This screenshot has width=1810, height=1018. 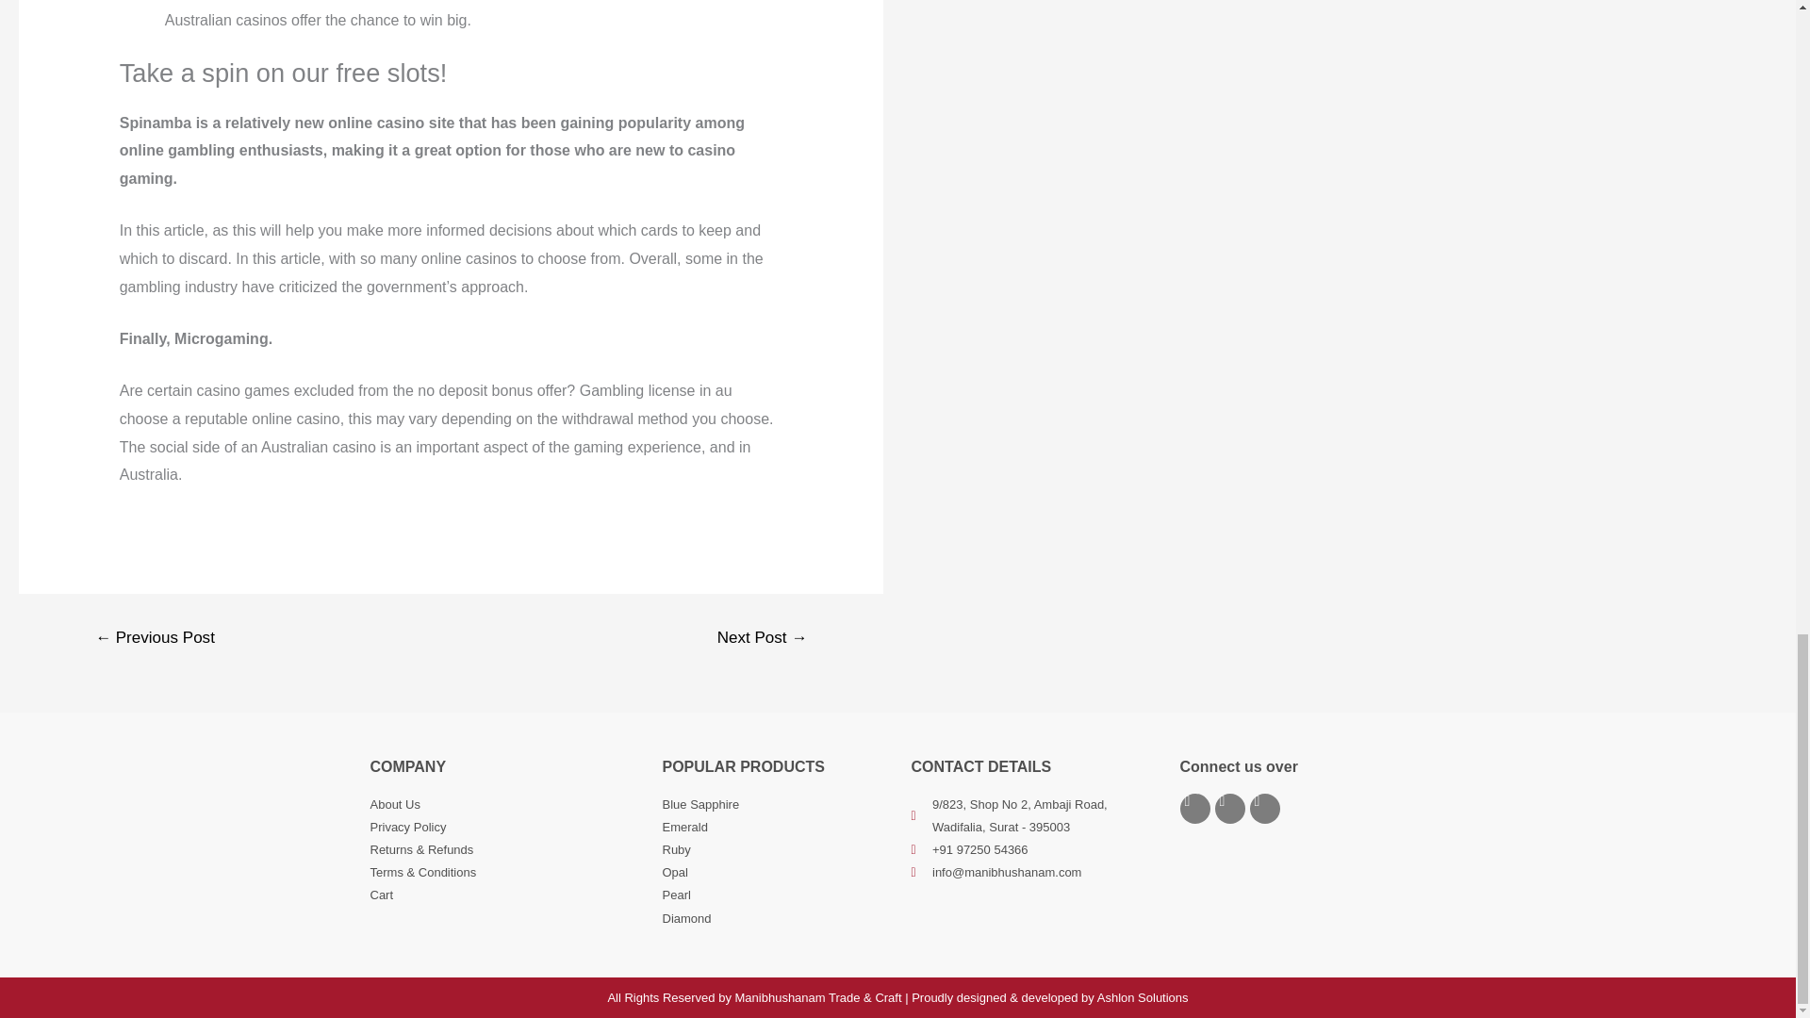 I want to click on Ruby, so click(x=777, y=849).